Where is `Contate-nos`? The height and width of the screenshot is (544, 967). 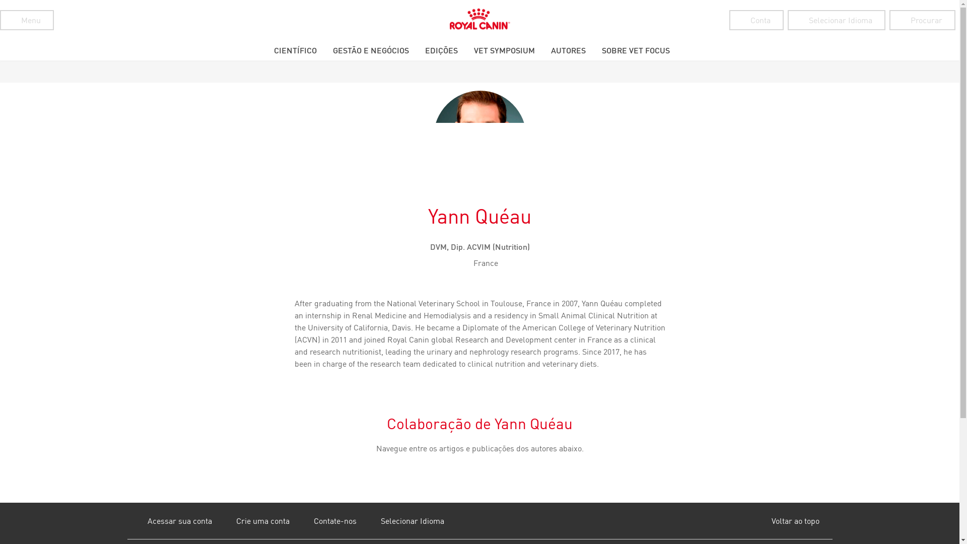
Contate-nos is located at coordinates (324, 521).